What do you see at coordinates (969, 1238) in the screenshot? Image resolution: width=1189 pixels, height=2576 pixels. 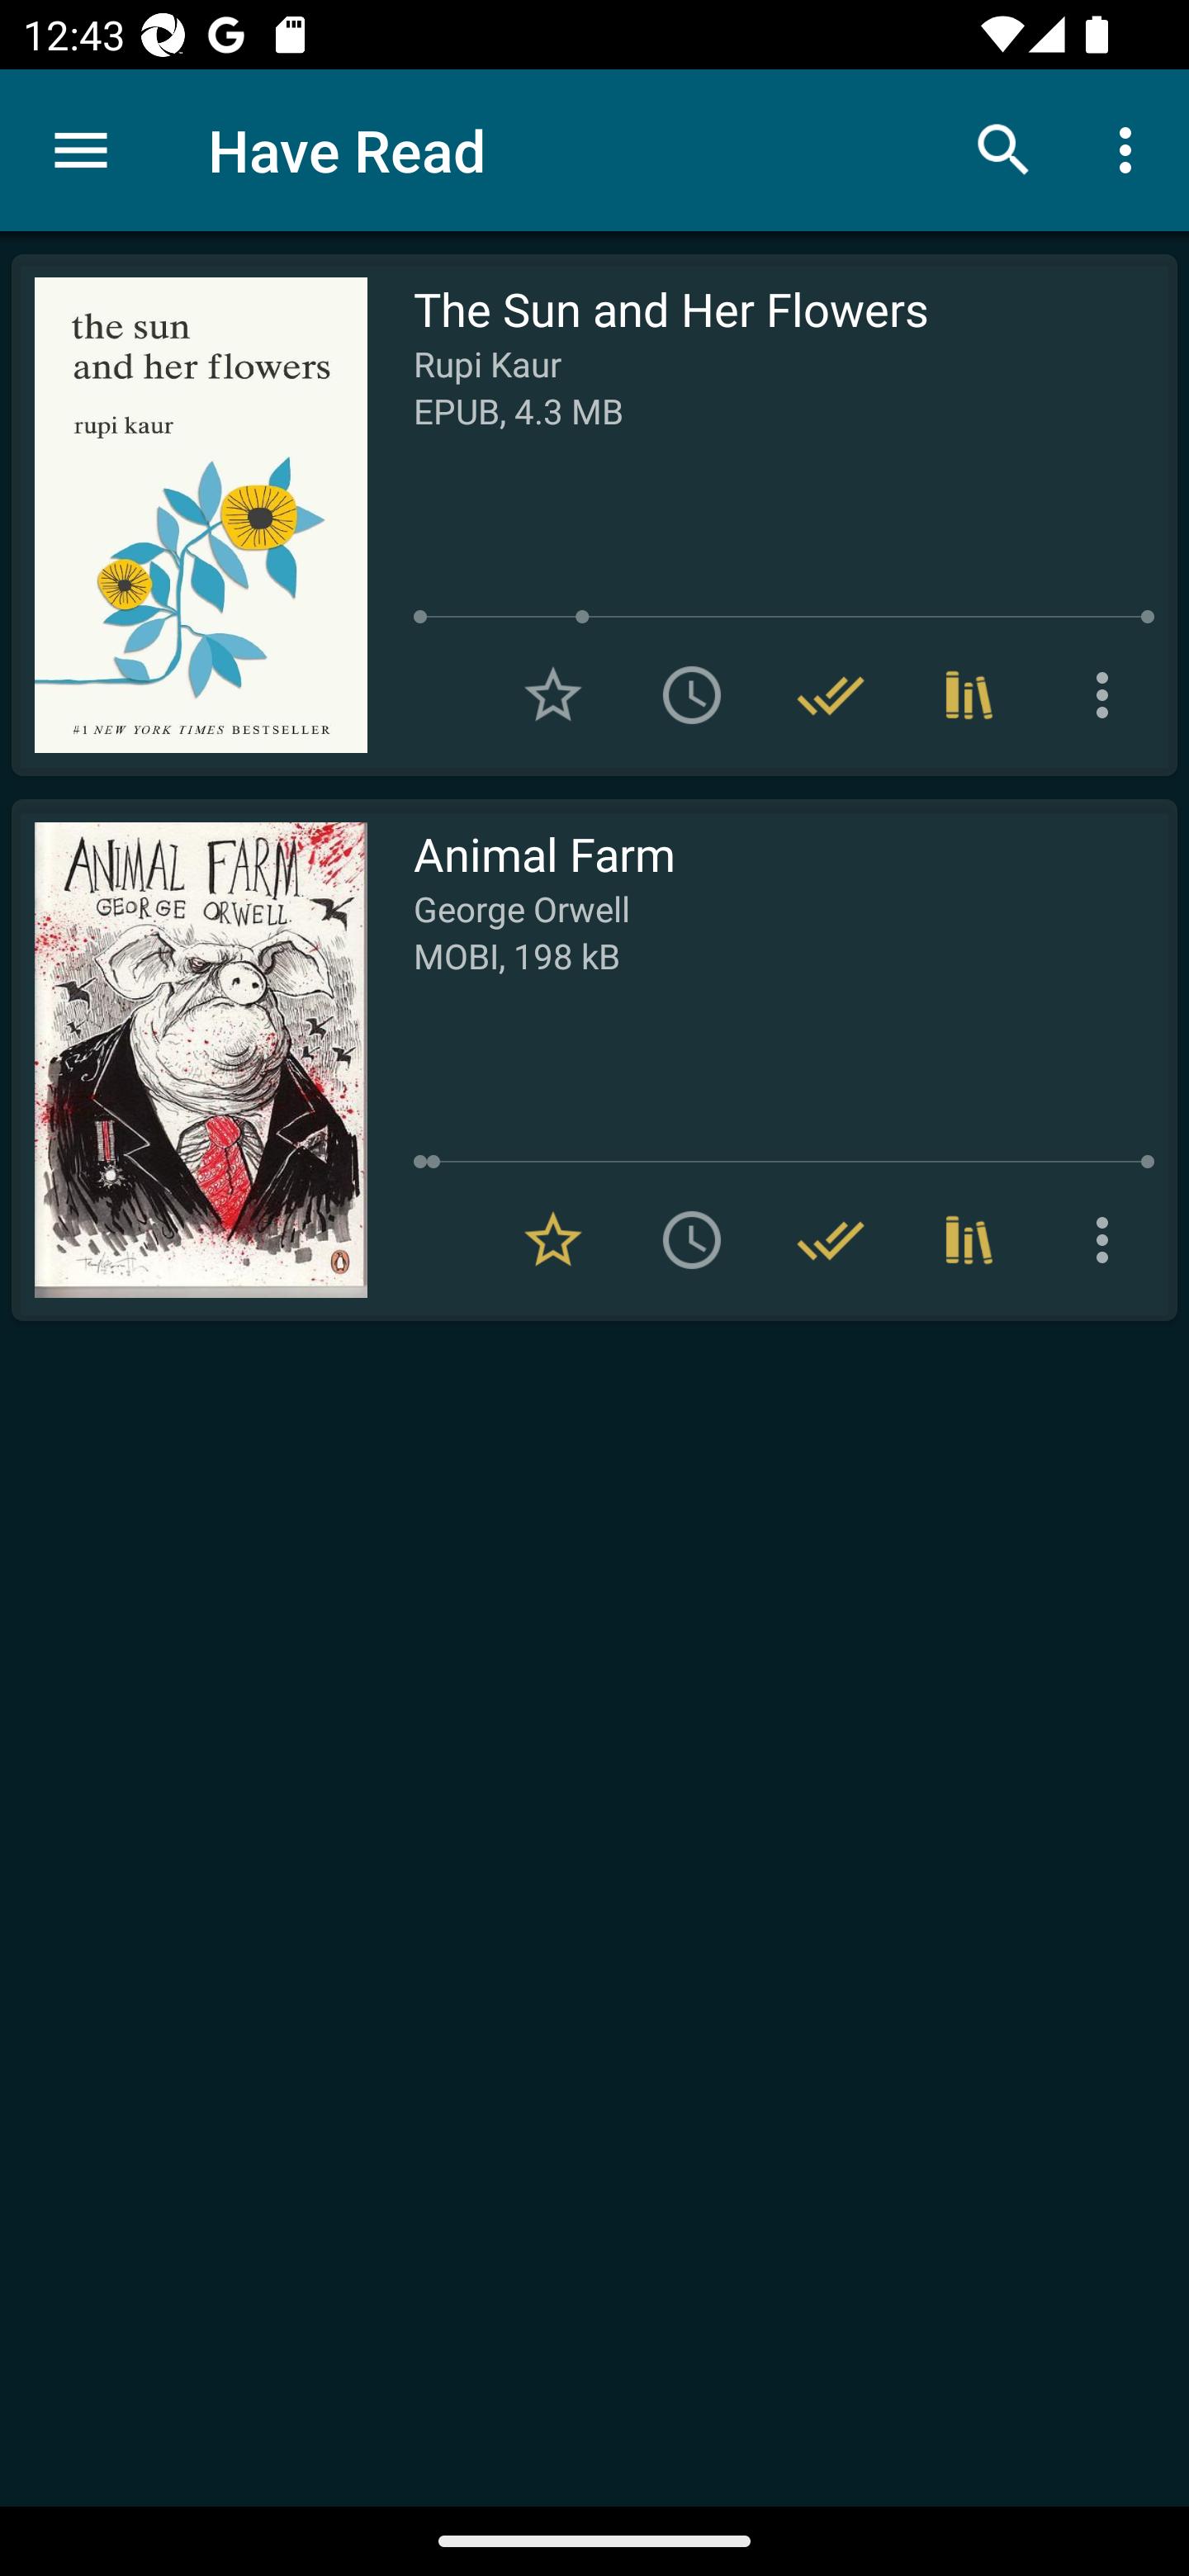 I see `Collections (1)` at bounding box center [969, 1238].